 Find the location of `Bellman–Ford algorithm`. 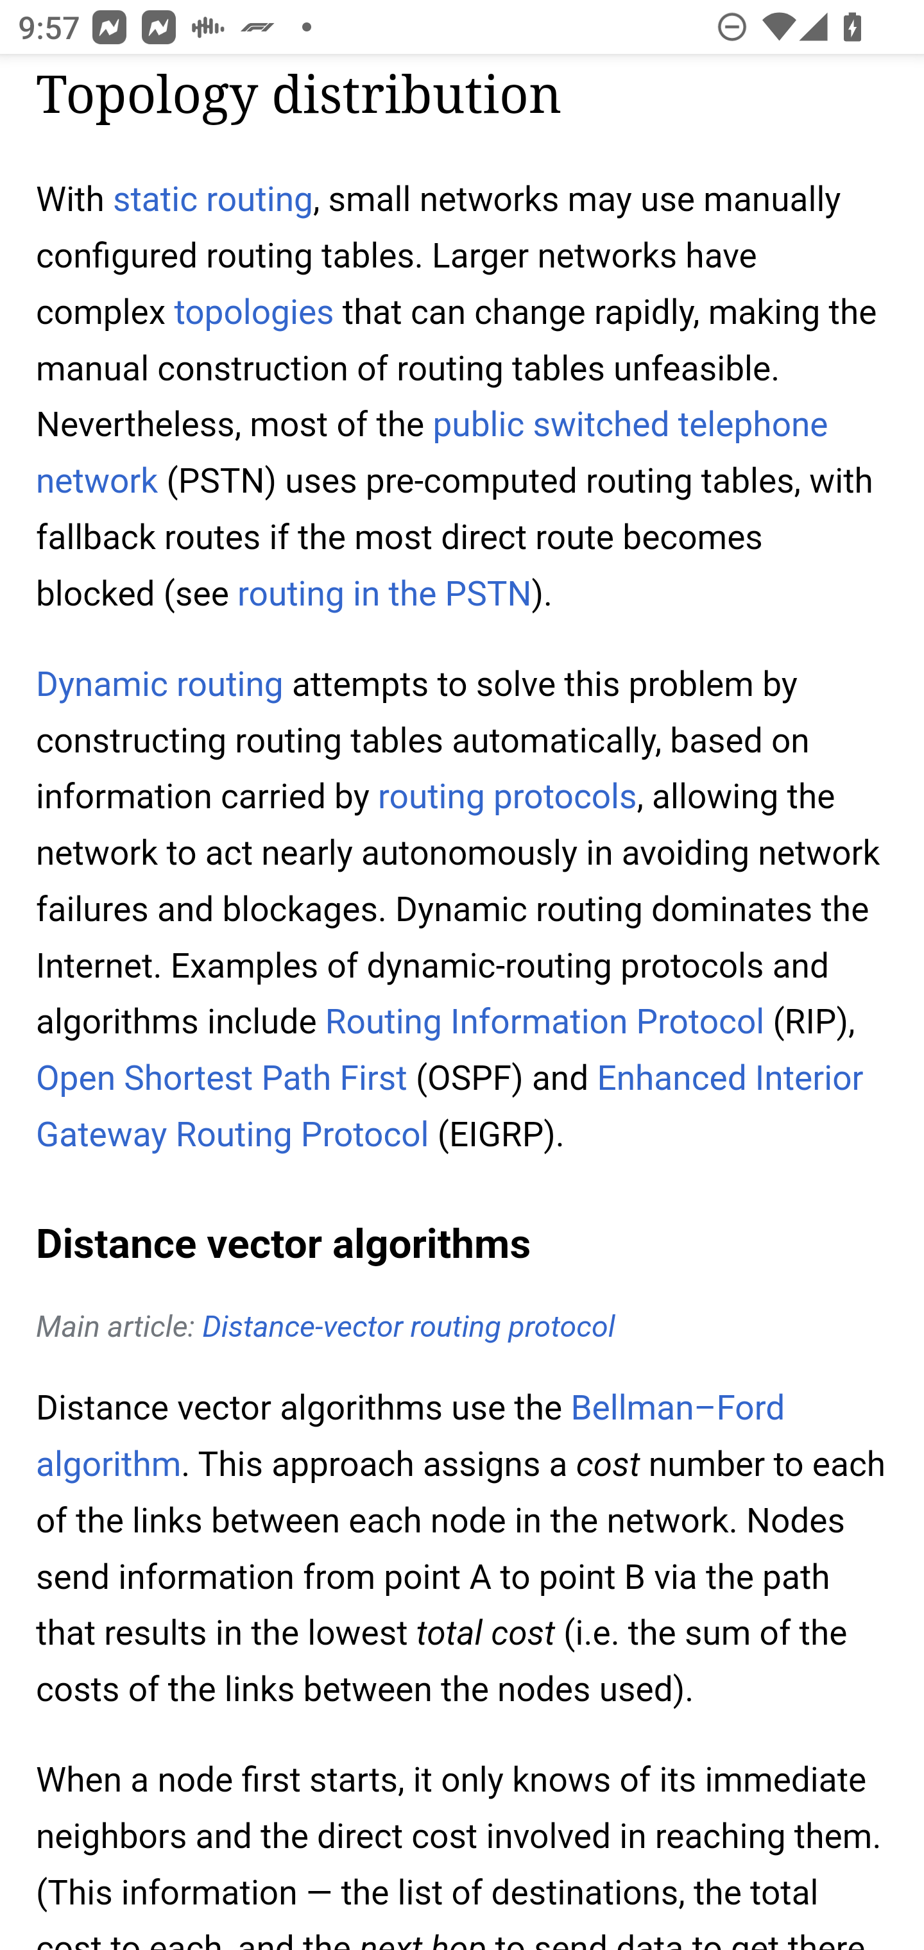

Bellman–Ford algorithm is located at coordinates (411, 1437).